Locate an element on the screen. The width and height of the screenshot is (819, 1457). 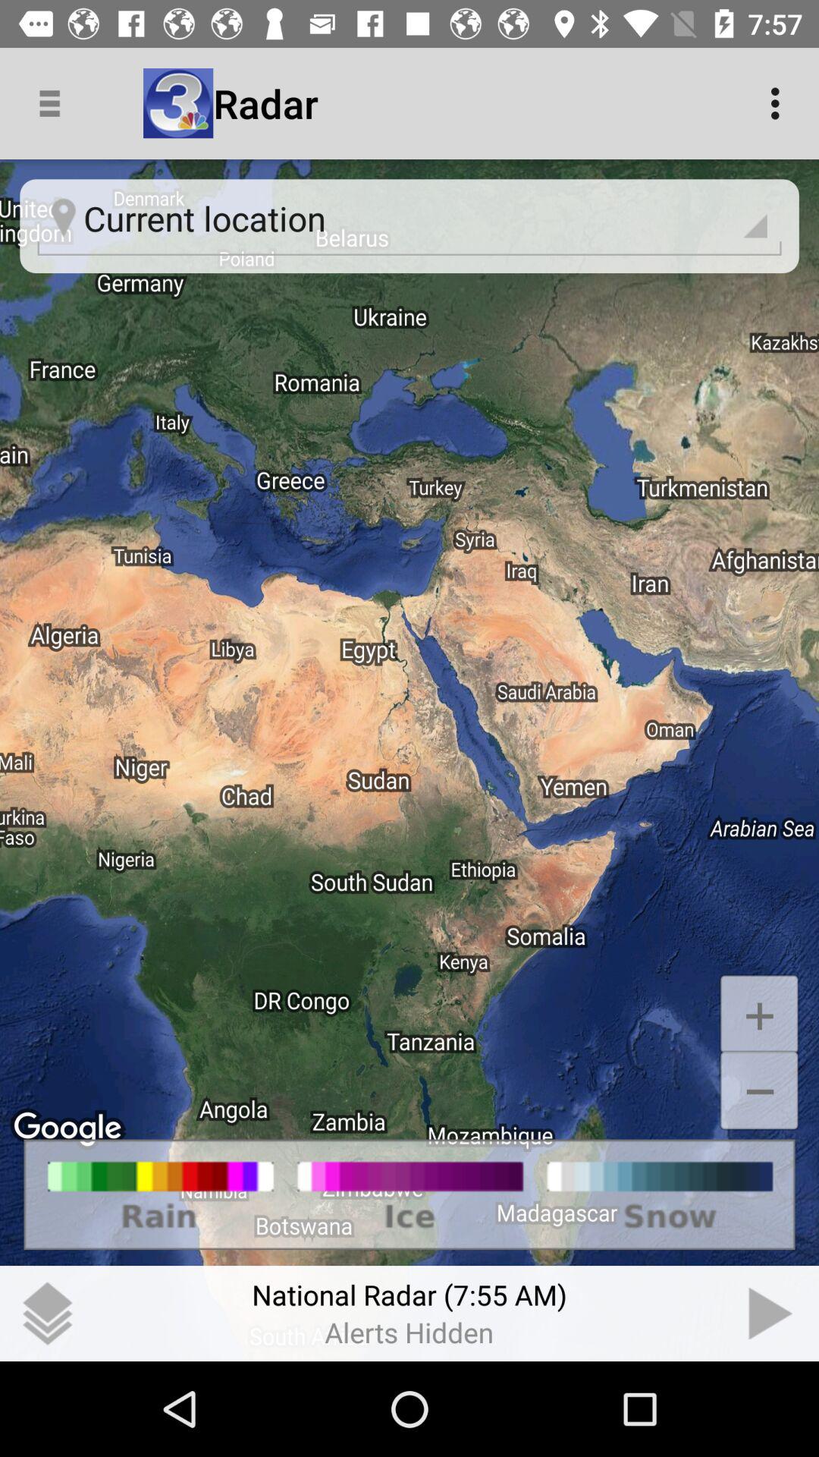
choose the + icon is located at coordinates (758, 1014).